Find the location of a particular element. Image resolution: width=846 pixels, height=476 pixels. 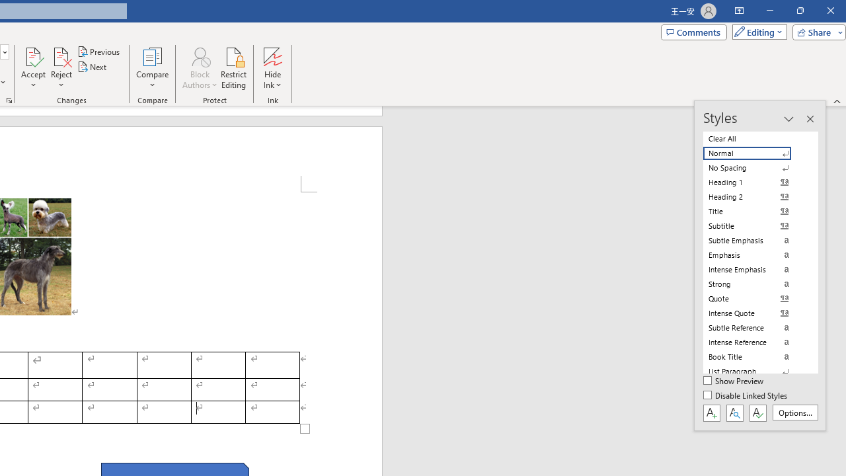

List Paragraph is located at coordinates (755, 372).